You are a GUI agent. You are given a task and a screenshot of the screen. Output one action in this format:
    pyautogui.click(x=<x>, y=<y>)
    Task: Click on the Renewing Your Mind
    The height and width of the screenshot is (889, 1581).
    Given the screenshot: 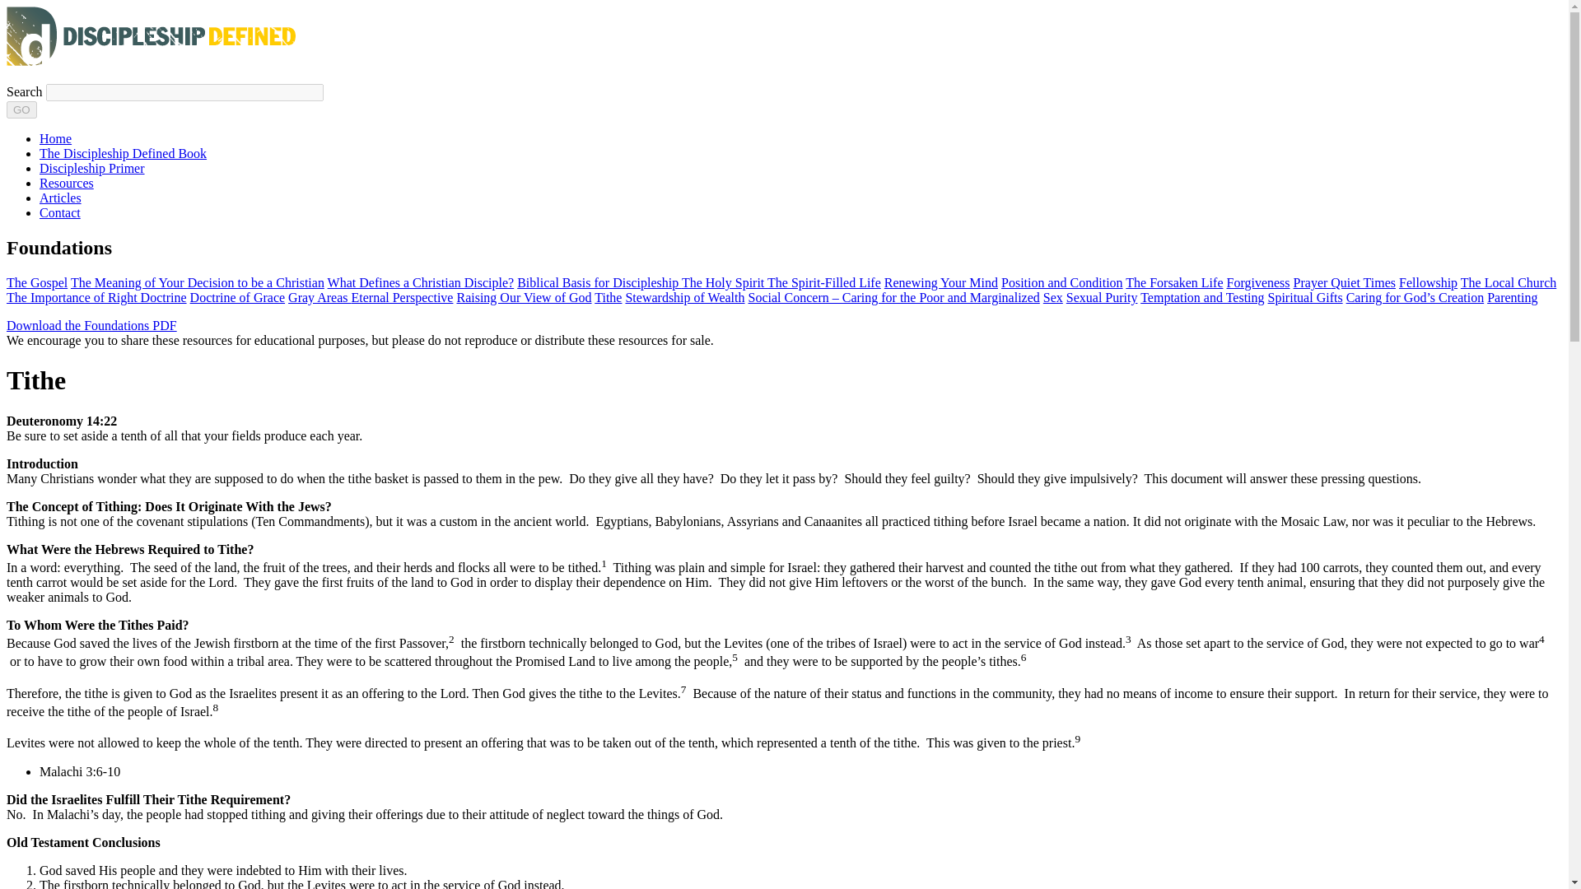 What is the action you would take?
    pyautogui.click(x=940, y=282)
    